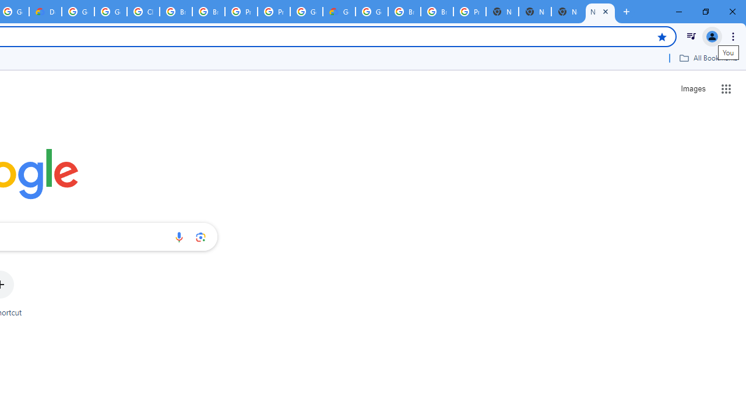 The width and height of the screenshot is (746, 419). Describe the element at coordinates (339, 12) in the screenshot. I see `Google Cloud Estimate Summary` at that location.